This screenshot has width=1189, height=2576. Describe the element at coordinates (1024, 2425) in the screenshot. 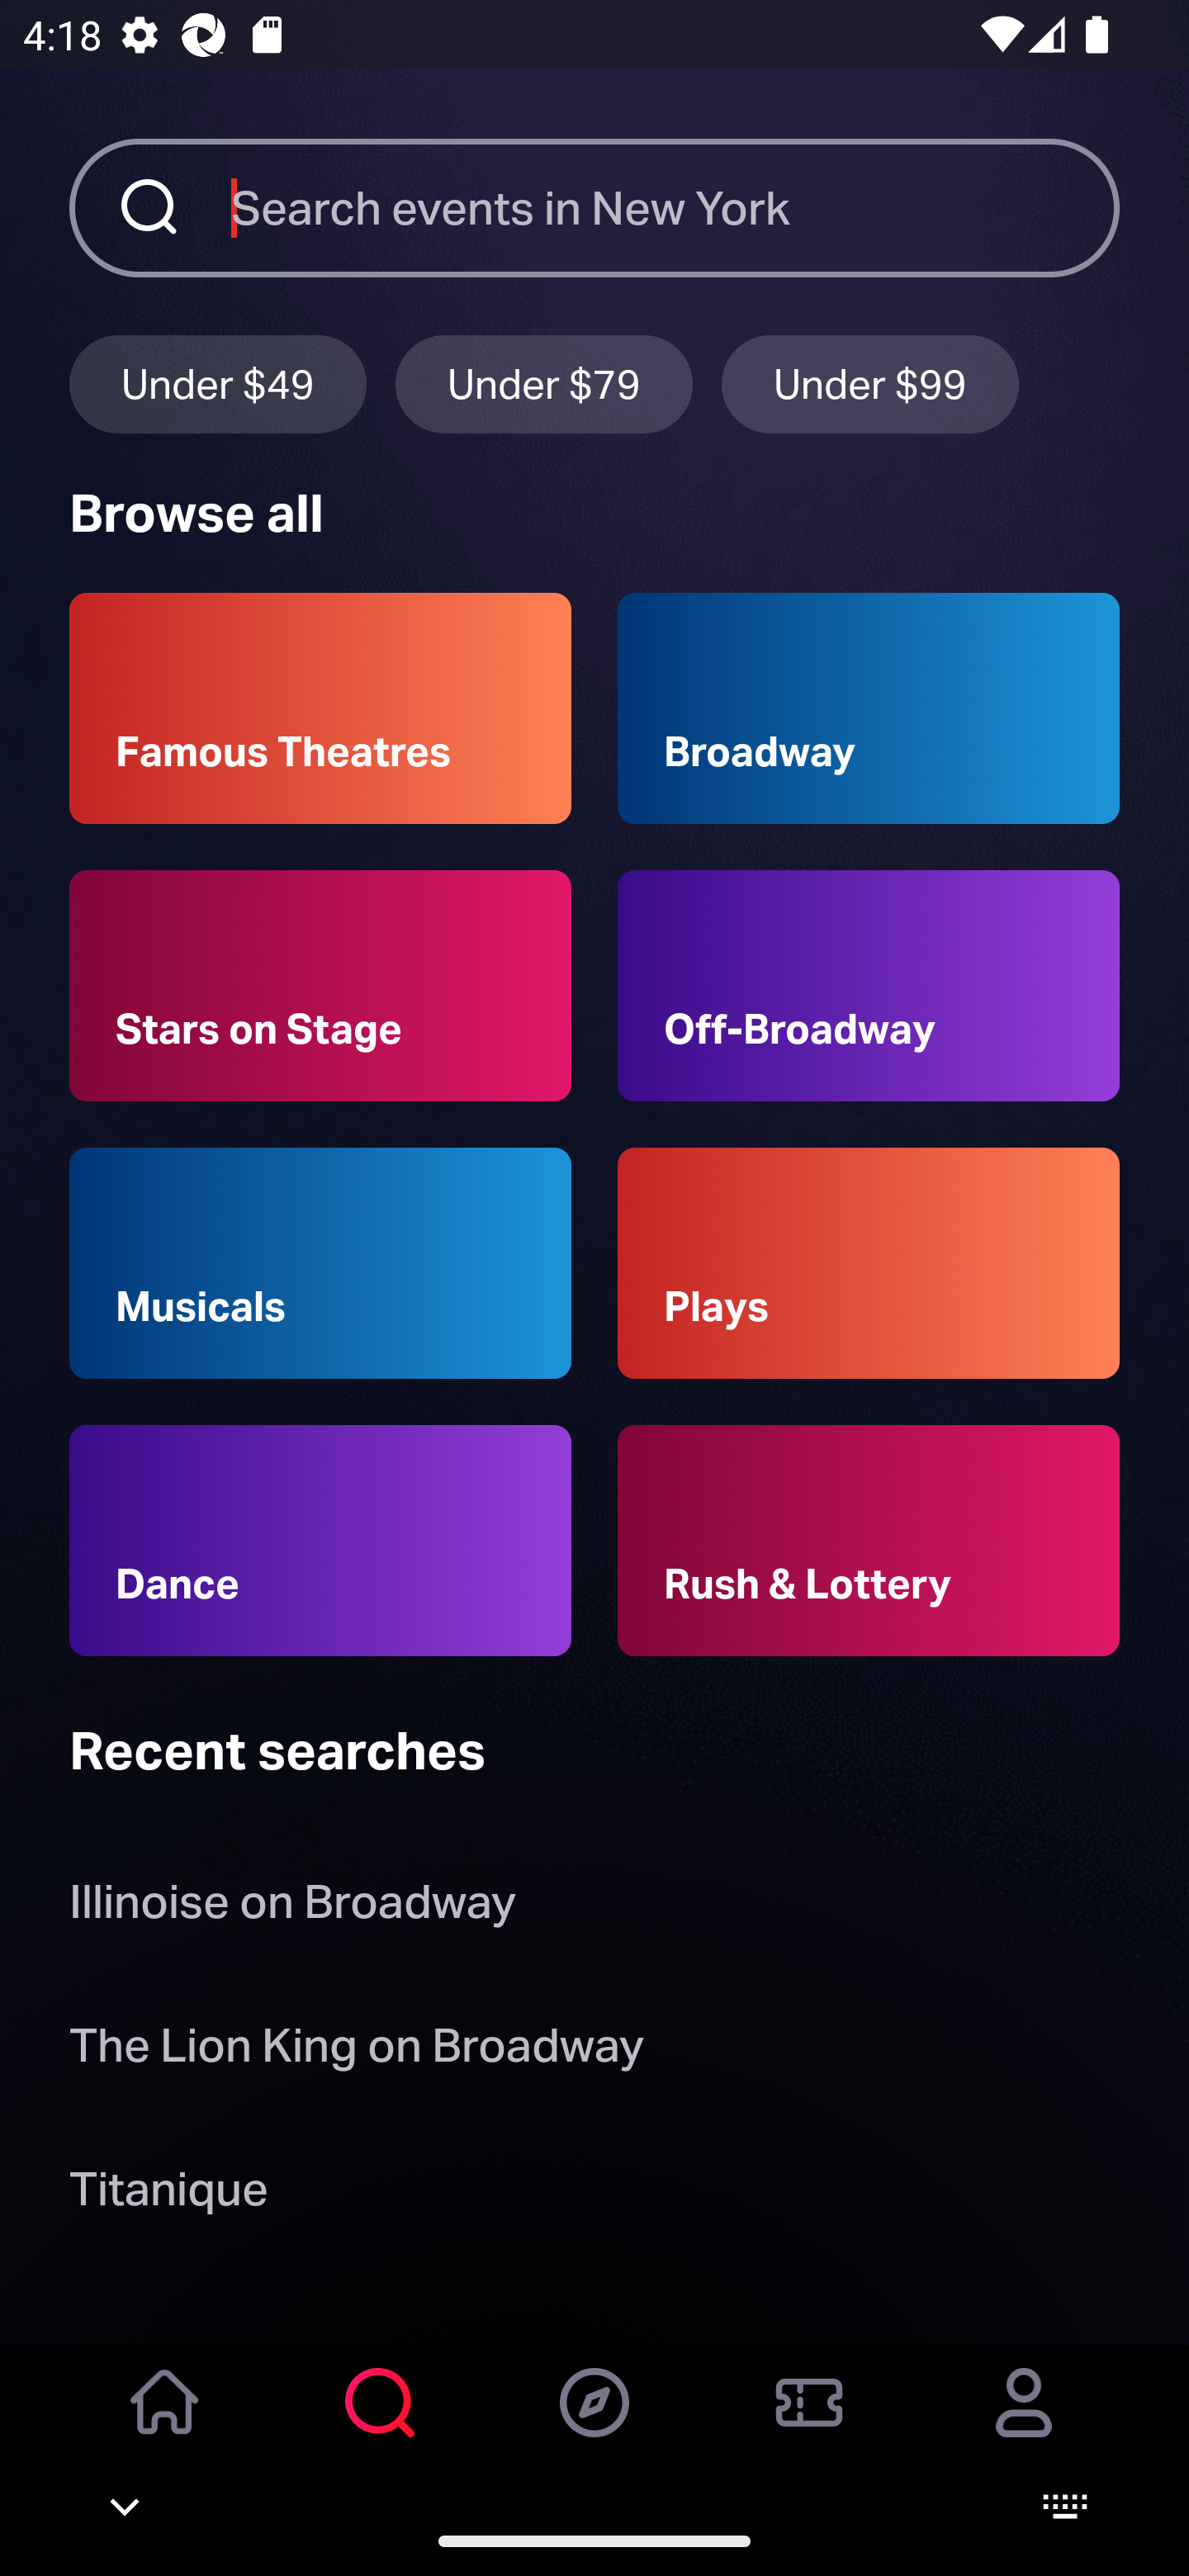

I see `Account` at that location.